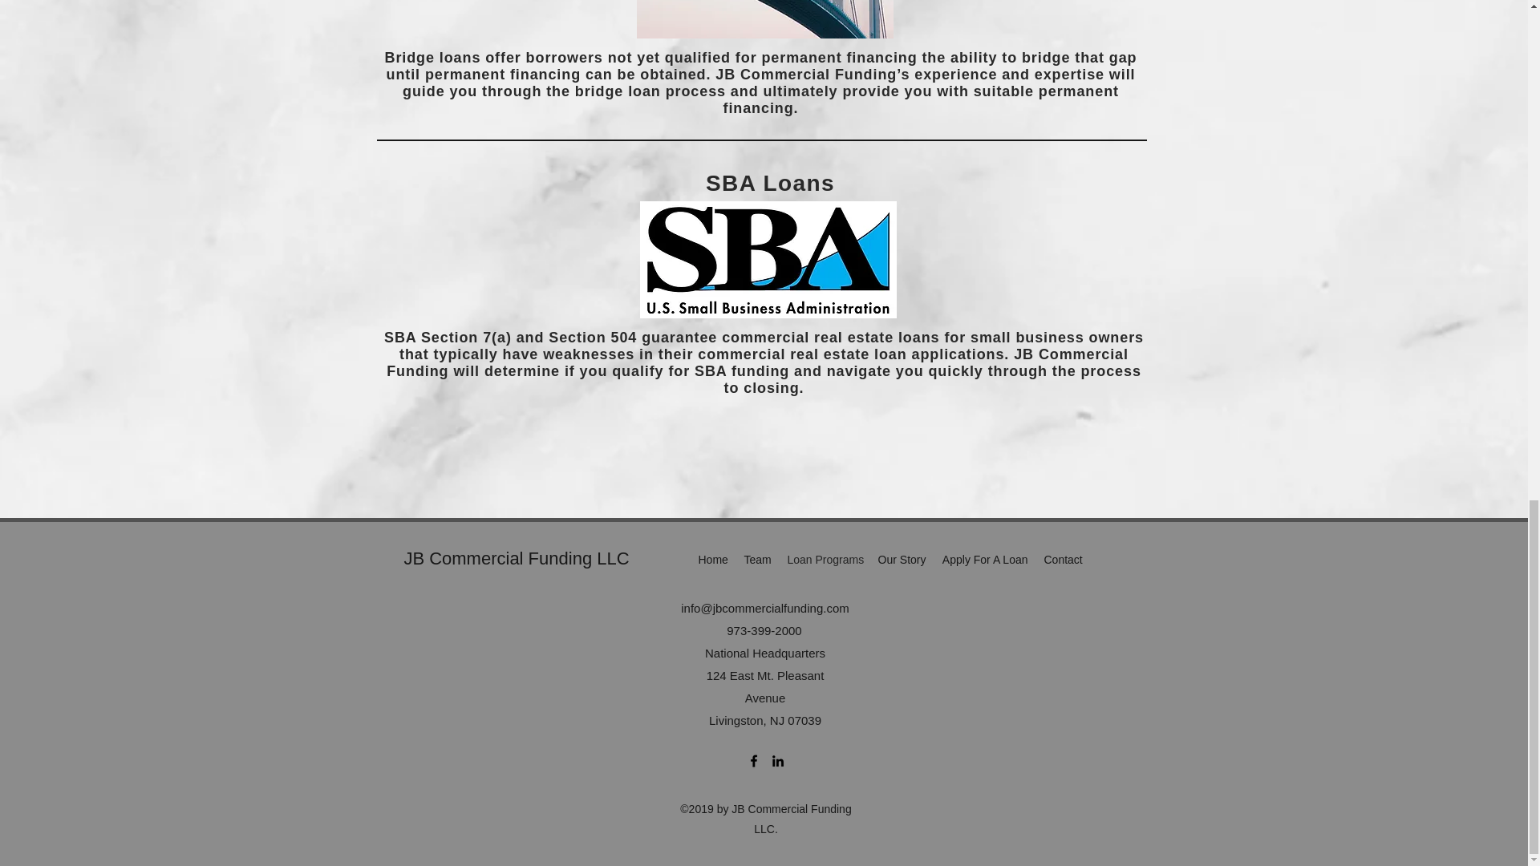 This screenshot has width=1540, height=866. I want to click on Apply For A Loan, so click(983, 560).